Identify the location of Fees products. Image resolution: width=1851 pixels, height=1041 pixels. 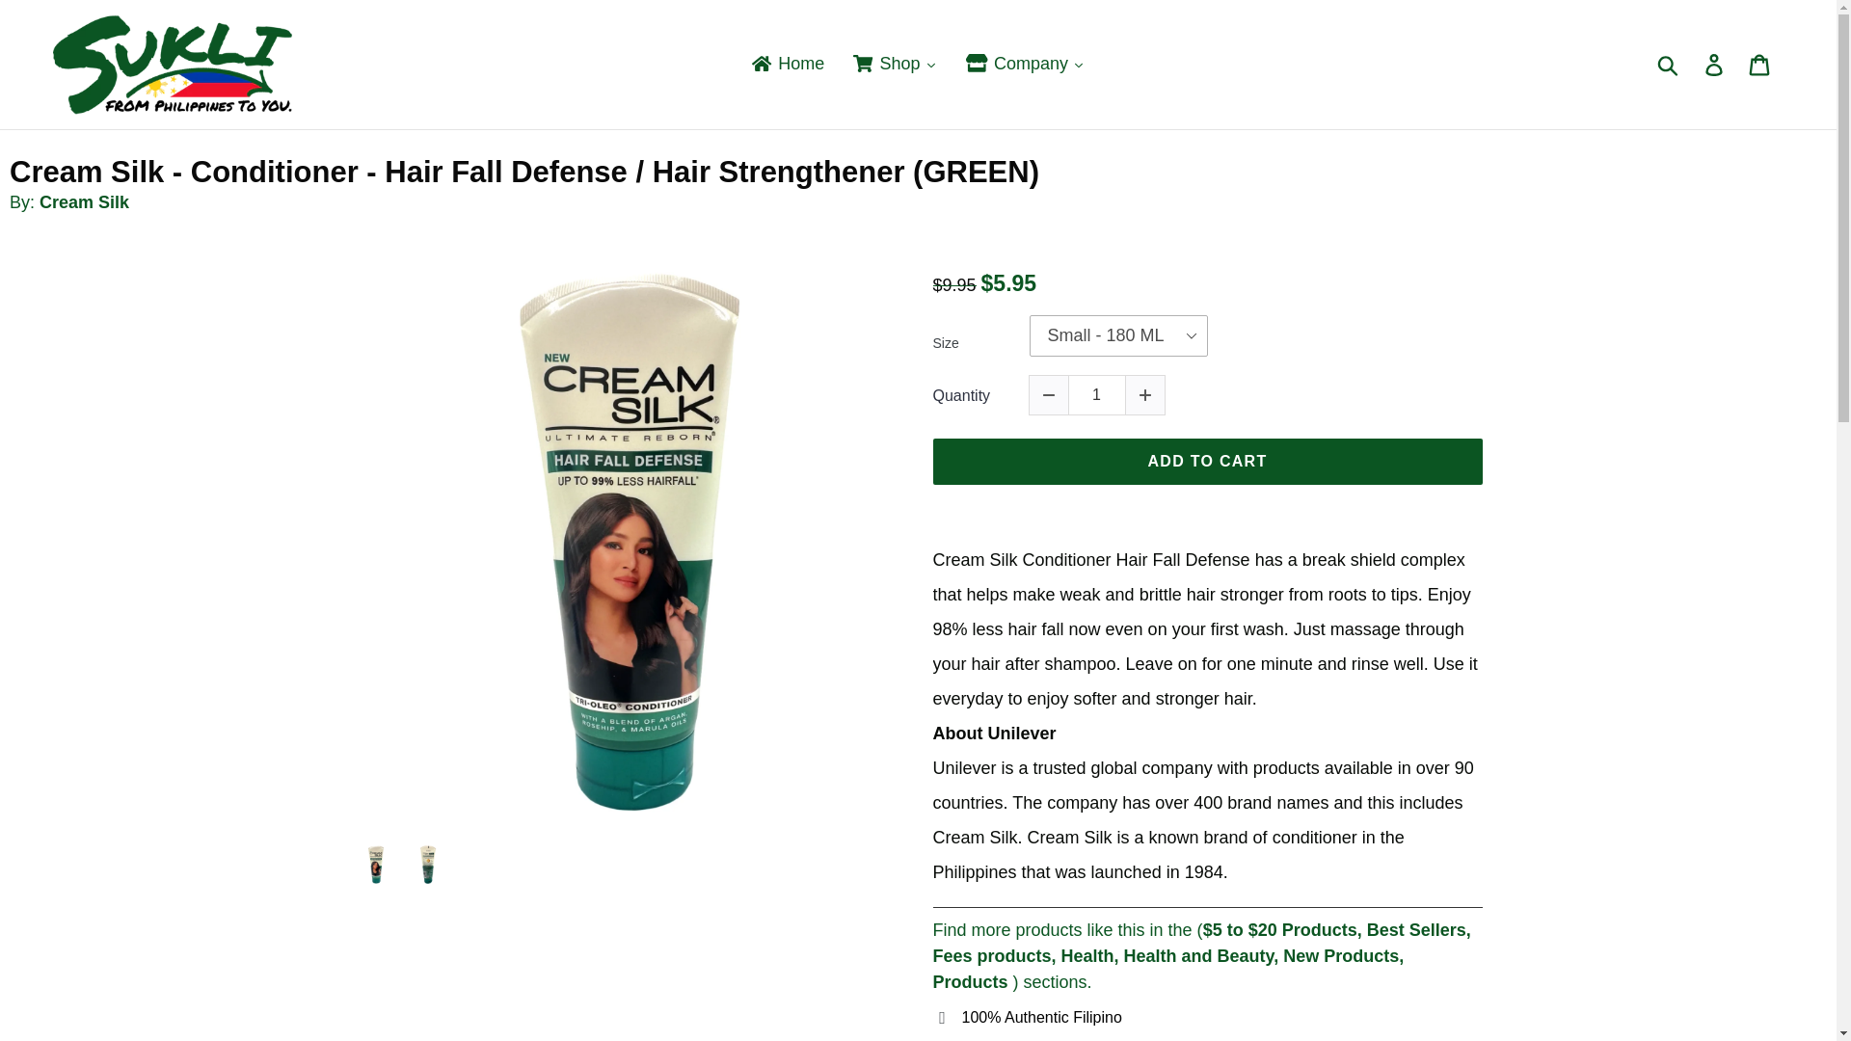
(991, 956).